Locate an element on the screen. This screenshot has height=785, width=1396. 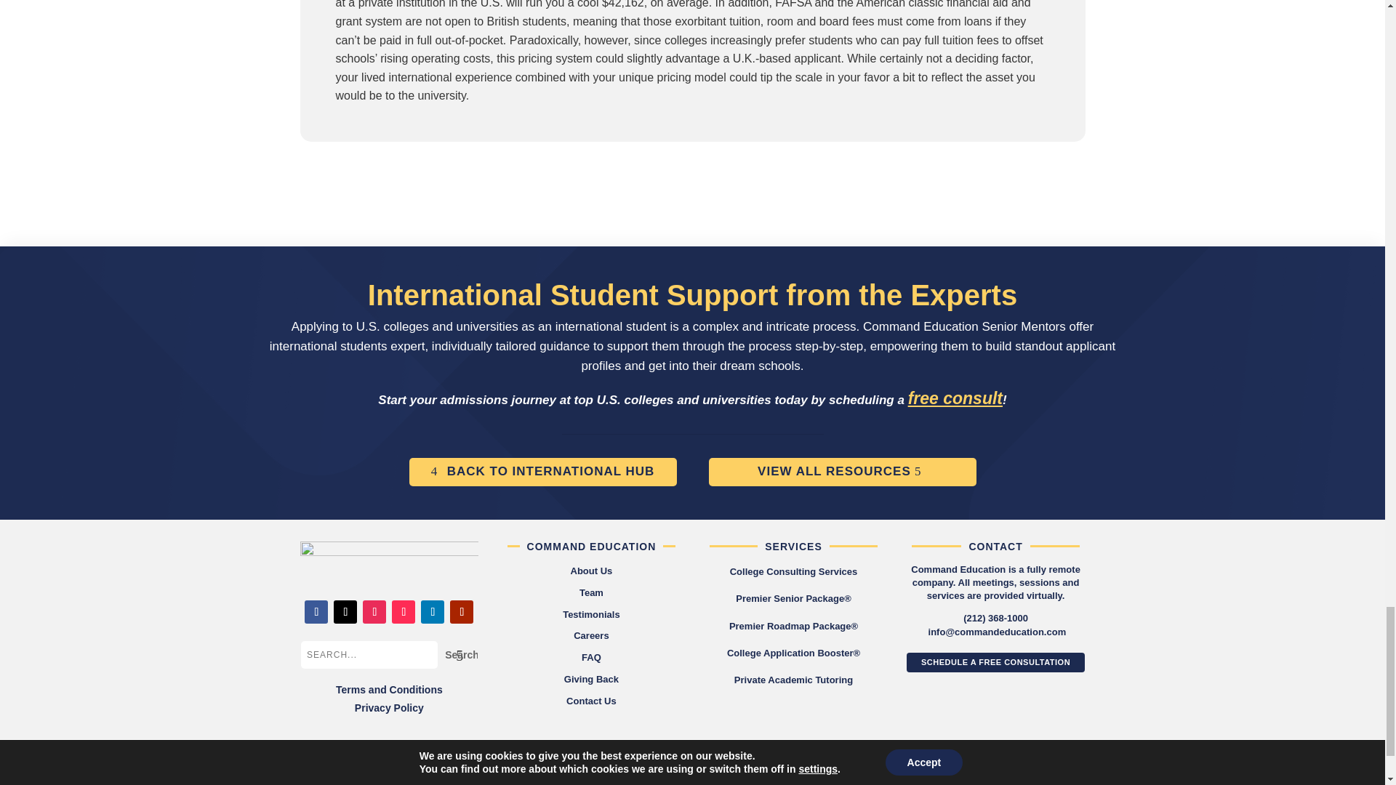
Follow on LinkedIn is located at coordinates (432, 612).